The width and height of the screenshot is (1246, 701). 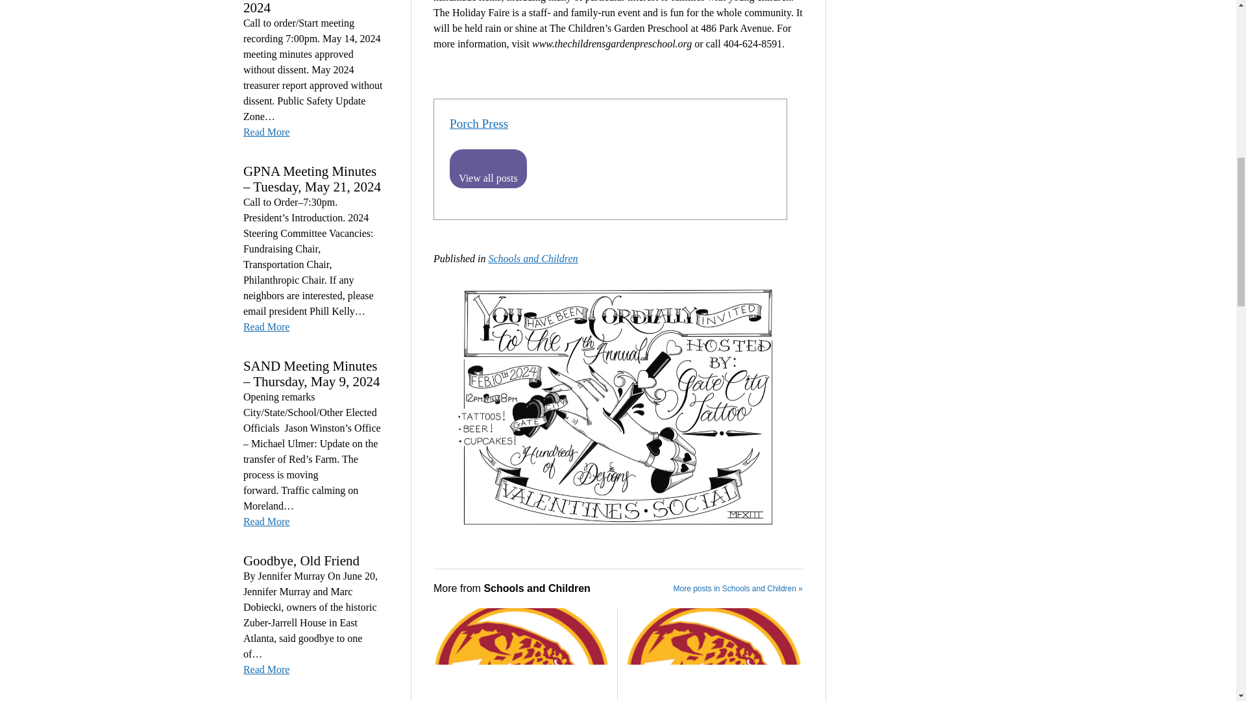 What do you see at coordinates (266, 327) in the screenshot?
I see `Read More` at bounding box center [266, 327].